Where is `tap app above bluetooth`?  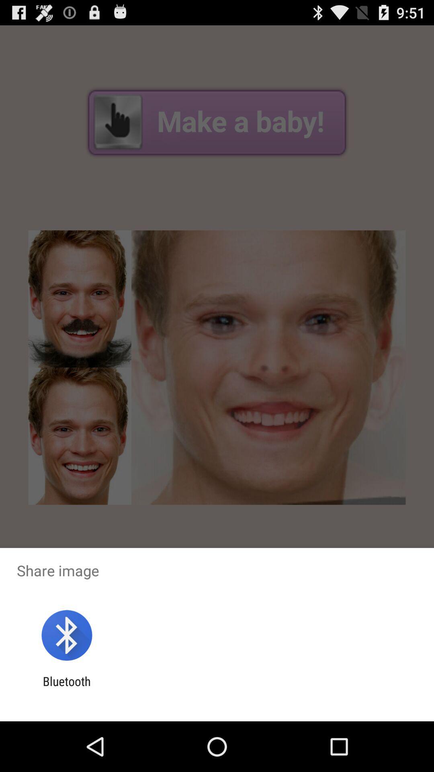 tap app above bluetooth is located at coordinates (67, 635).